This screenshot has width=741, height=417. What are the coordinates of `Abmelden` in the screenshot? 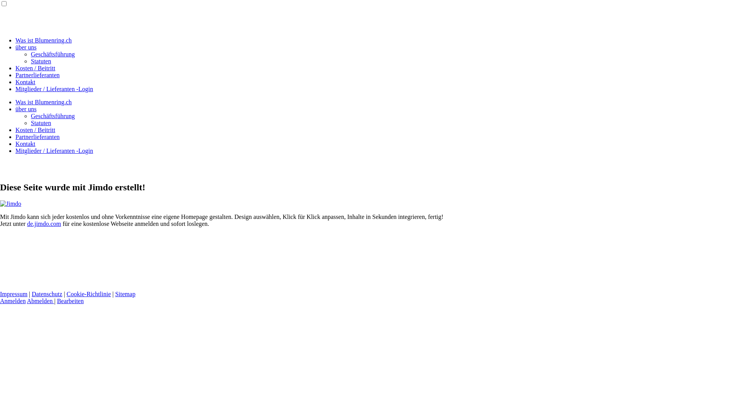 It's located at (41, 301).